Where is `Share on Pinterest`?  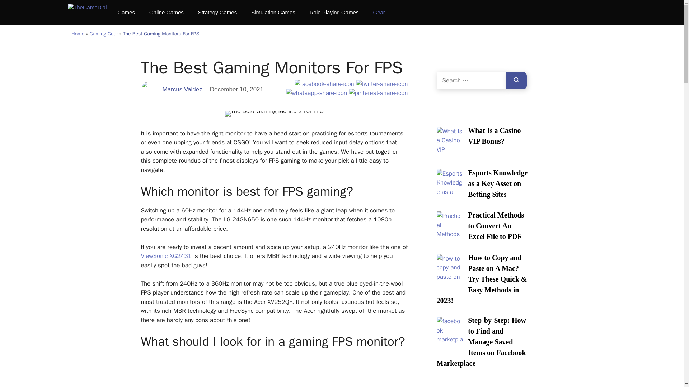 Share on Pinterest is located at coordinates (378, 93).